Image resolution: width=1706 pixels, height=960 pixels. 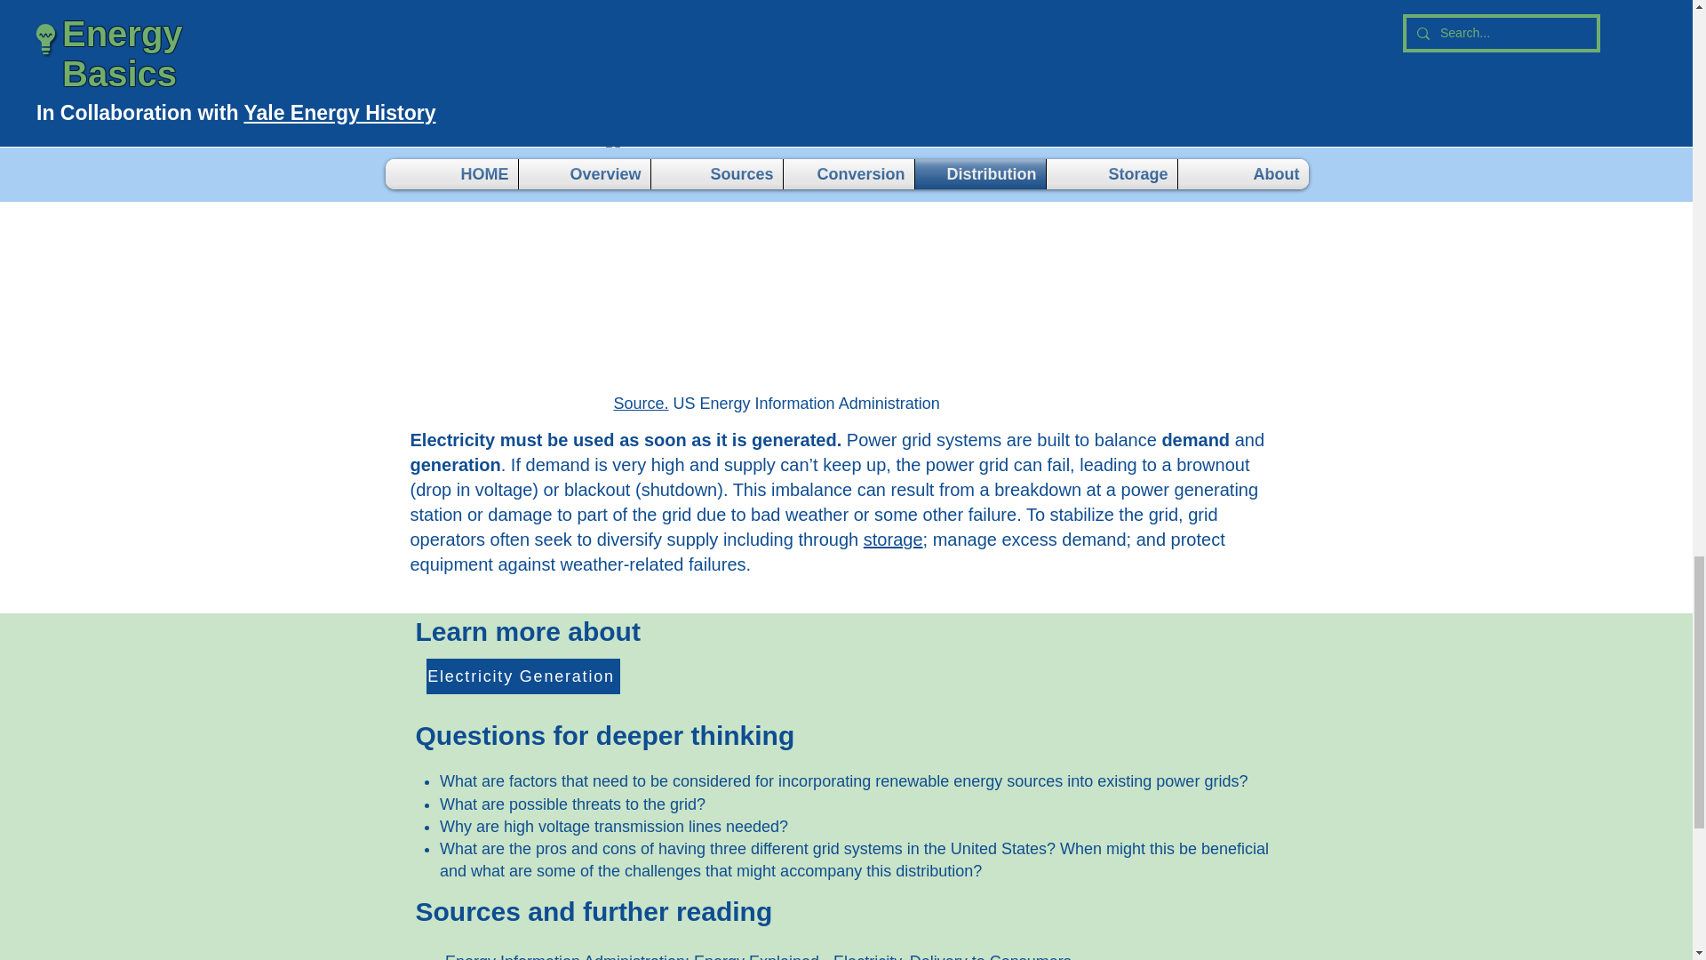 I want to click on storage, so click(x=892, y=539).